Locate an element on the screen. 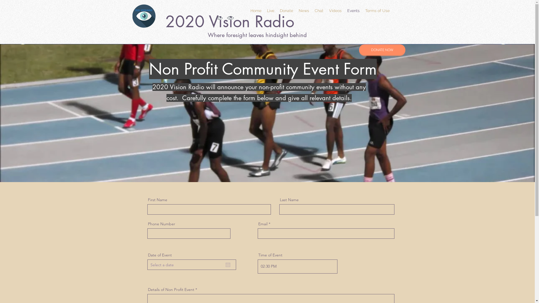 This screenshot has height=303, width=539. Donate is located at coordinates (286, 11).